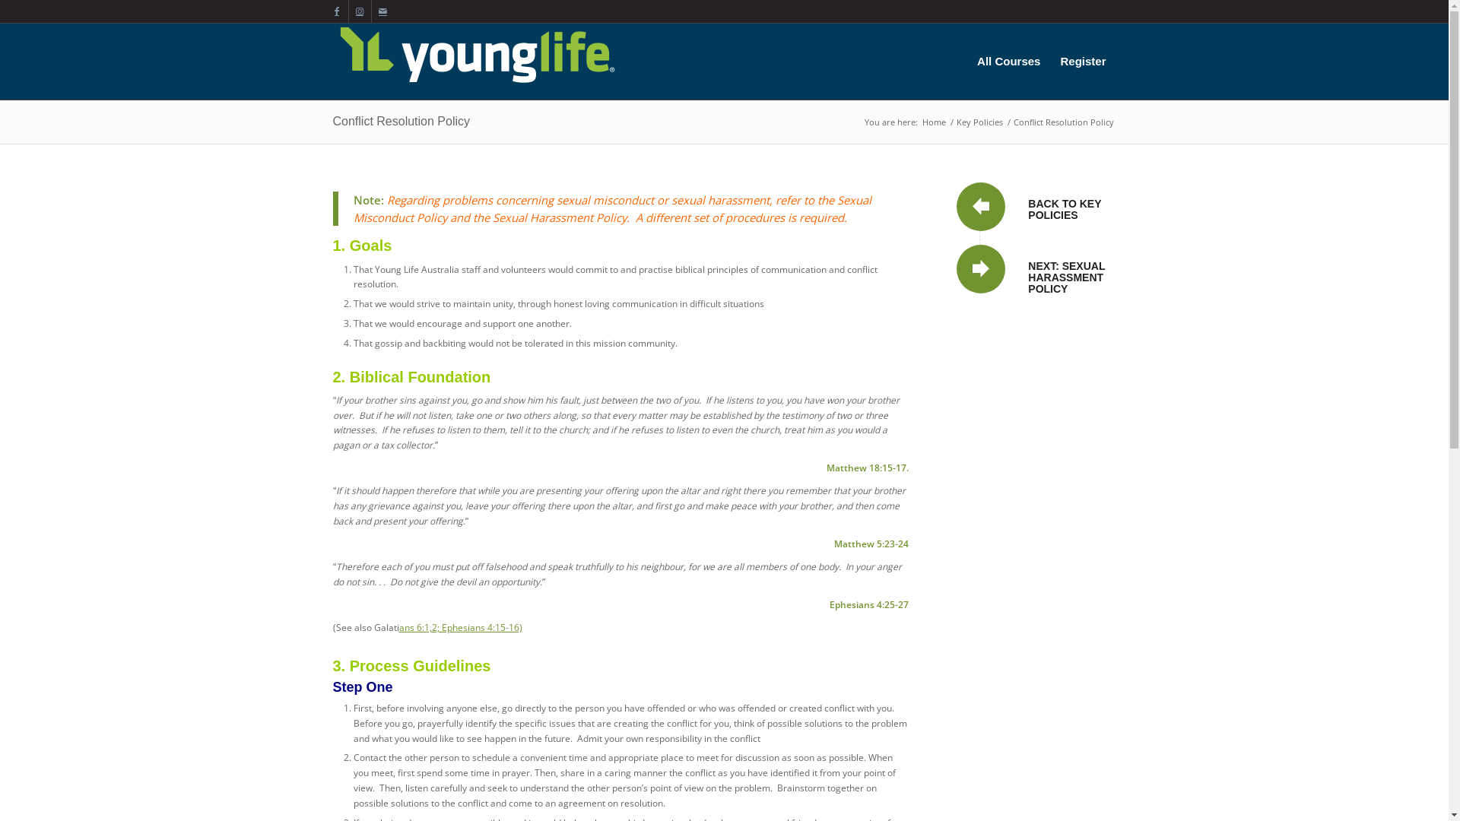 Image resolution: width=1460 pixels, height=821 pixels. Describe the element at coordinates (336, 11) in the screenshot. I see `Facebook` at that location.